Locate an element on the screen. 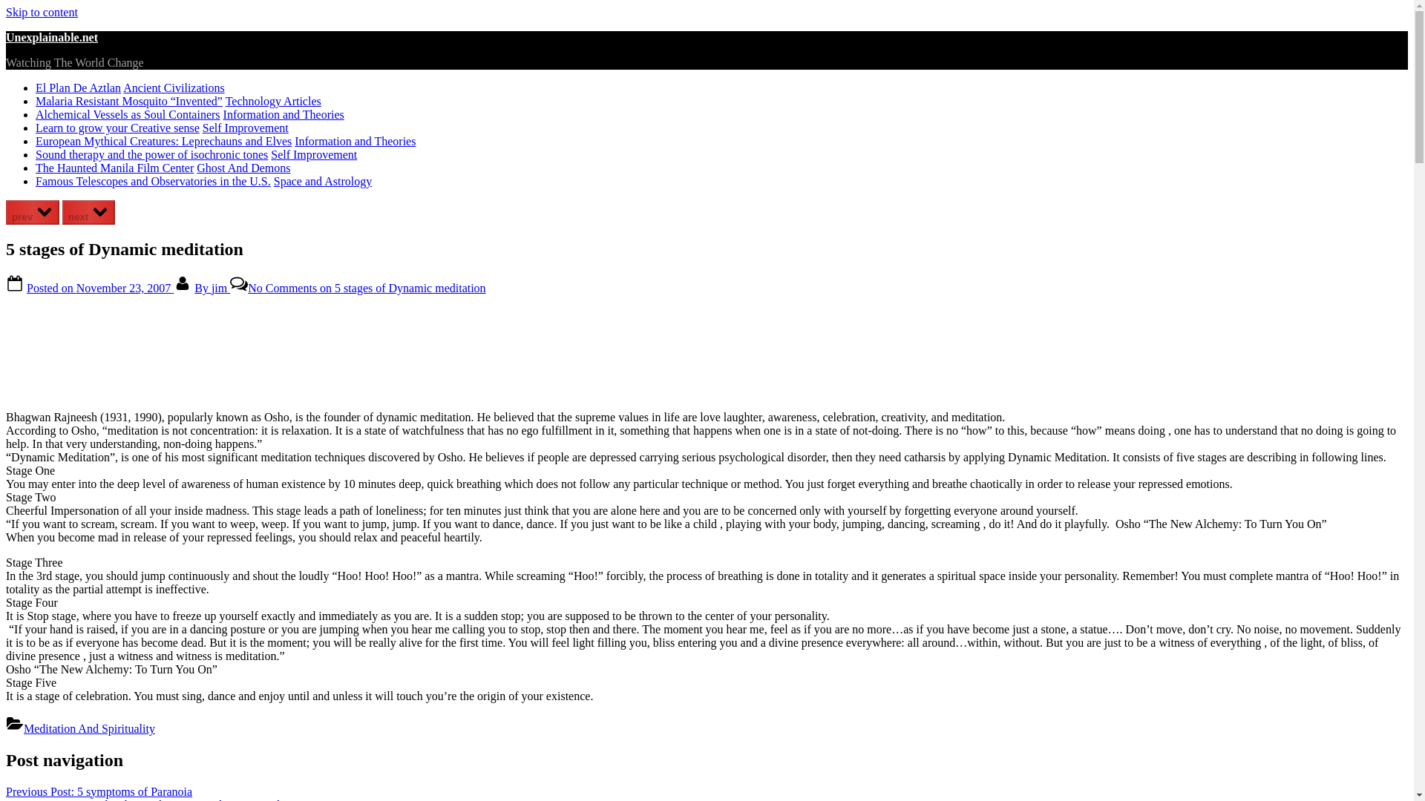  Meditation And Spirituality is located at coordinates (89, 728).